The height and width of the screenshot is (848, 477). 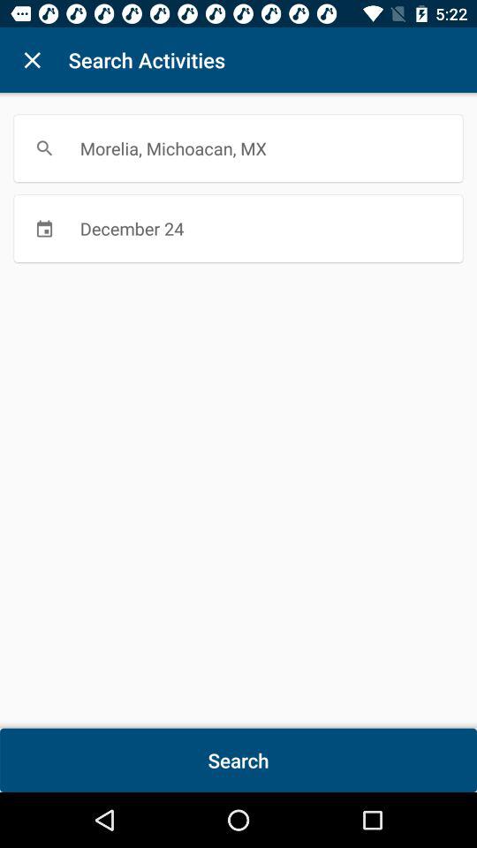 I want to click on tap icon above december 24 icon, so click(x=238, y=148).